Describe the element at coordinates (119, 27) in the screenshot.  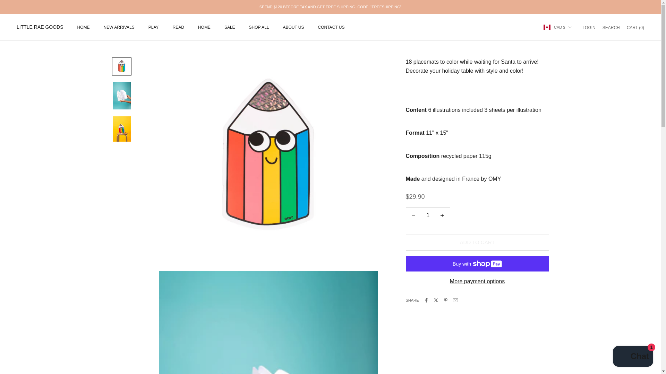
I see `Shopify online store chat` at that location.